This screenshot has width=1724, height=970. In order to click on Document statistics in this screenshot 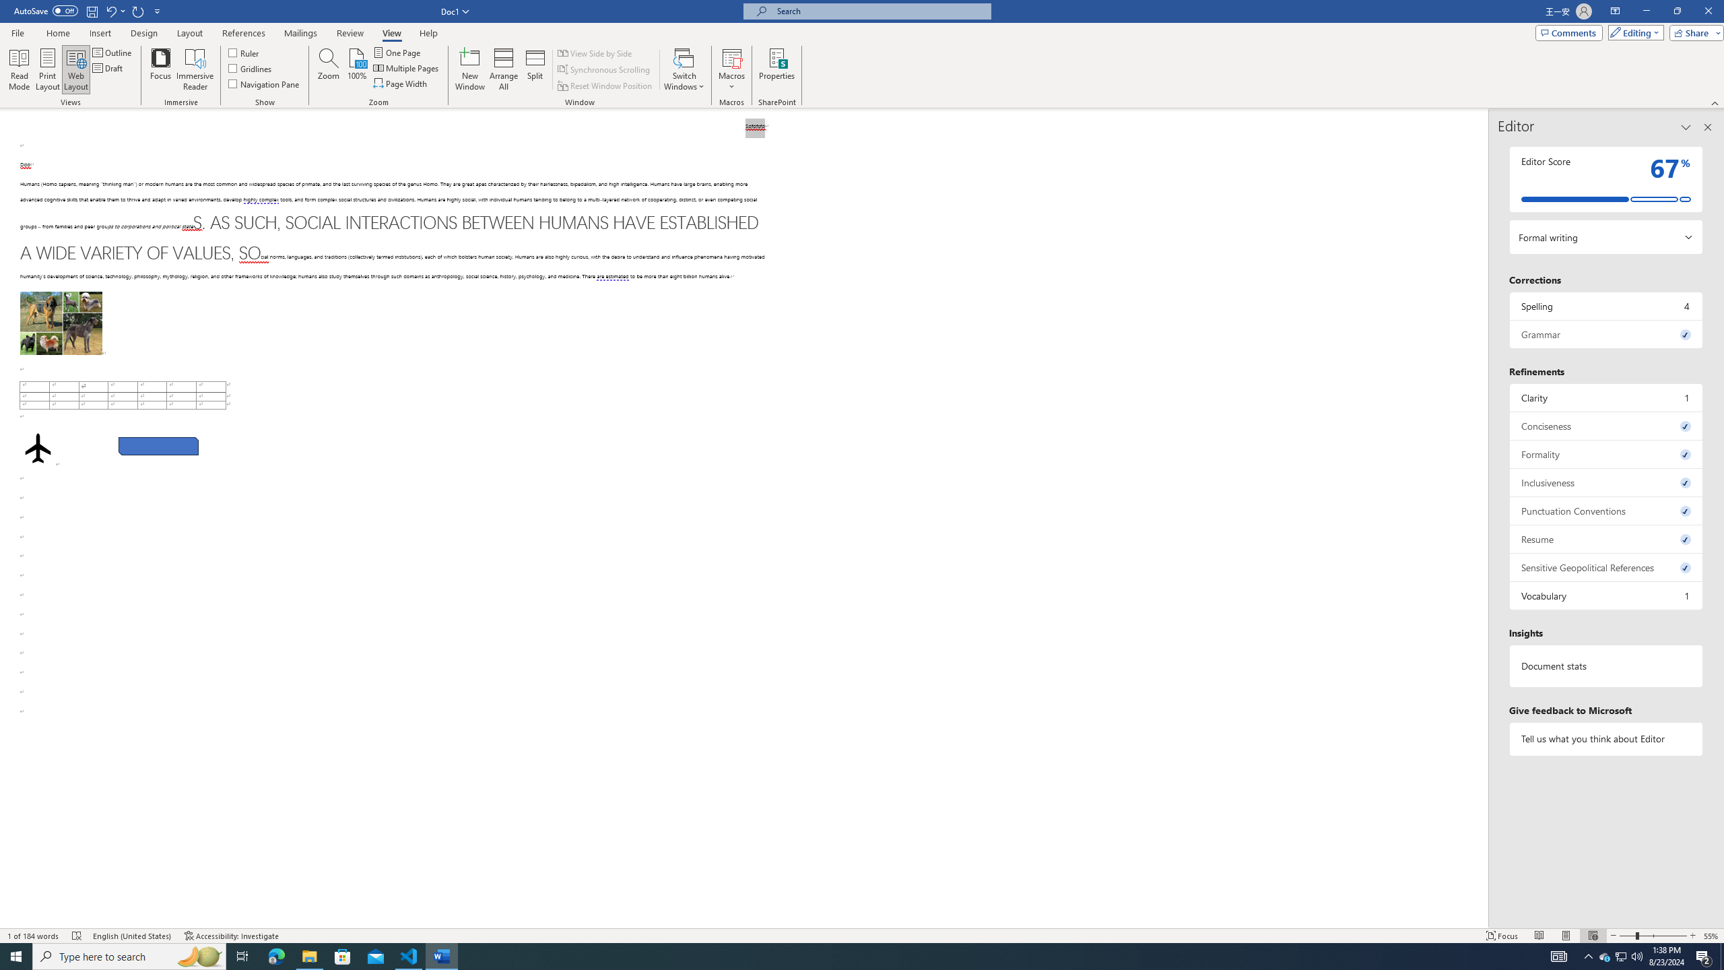, I will do `click(1607, 666)`.